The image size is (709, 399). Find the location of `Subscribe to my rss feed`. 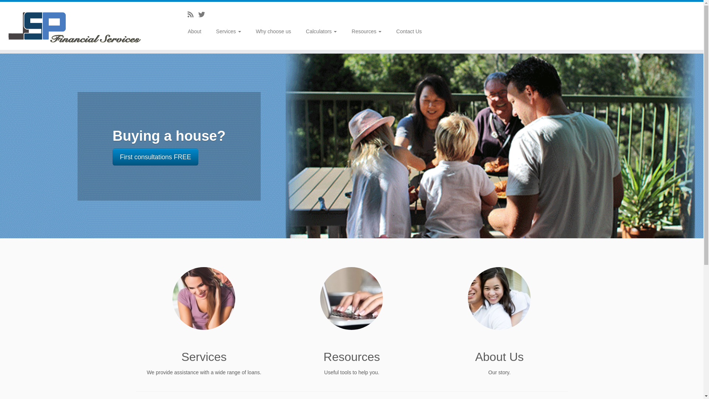

Subscribe to my rss feed is located at coordinates (193, 15).